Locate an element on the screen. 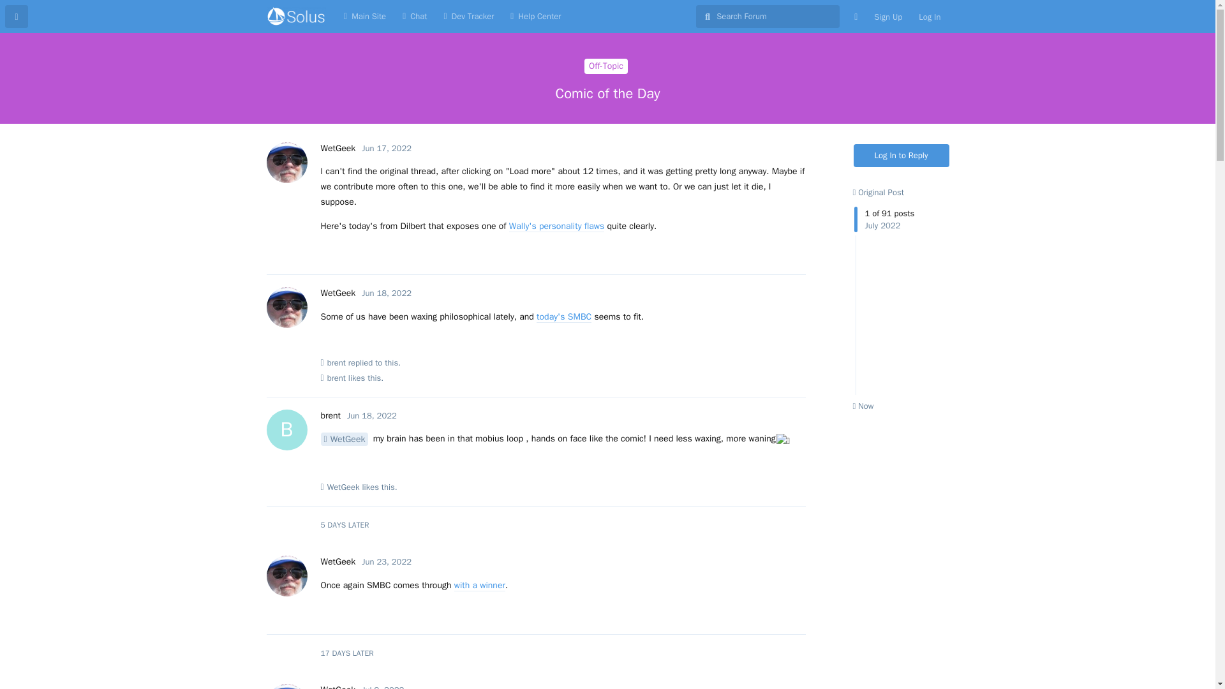  Now is located at coordinates (863, 406).